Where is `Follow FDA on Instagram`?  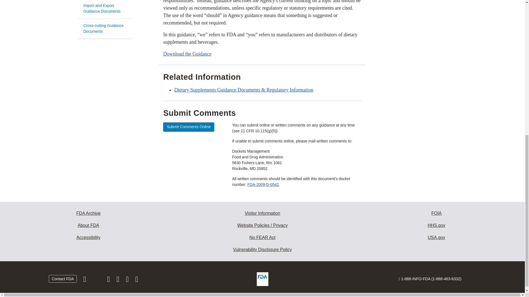 Follow FDA on Instagram is located at coordinates (109, 280).